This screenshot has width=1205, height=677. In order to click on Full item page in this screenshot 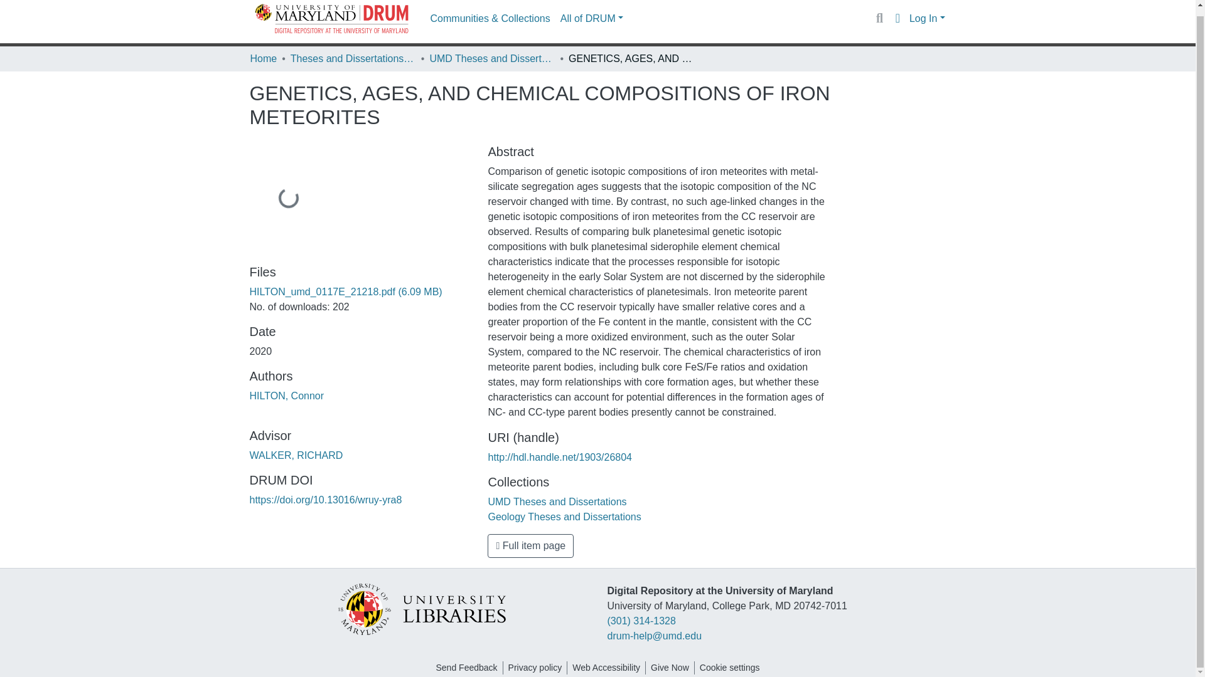, I will do `click(530, 545)`.